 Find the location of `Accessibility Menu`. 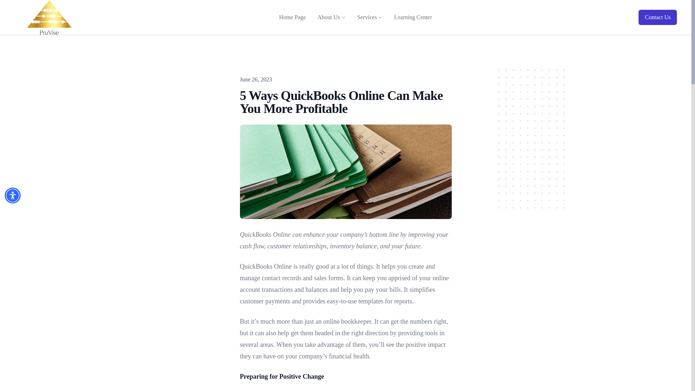

Accessibility Menu is located at coordinates (13, 195).